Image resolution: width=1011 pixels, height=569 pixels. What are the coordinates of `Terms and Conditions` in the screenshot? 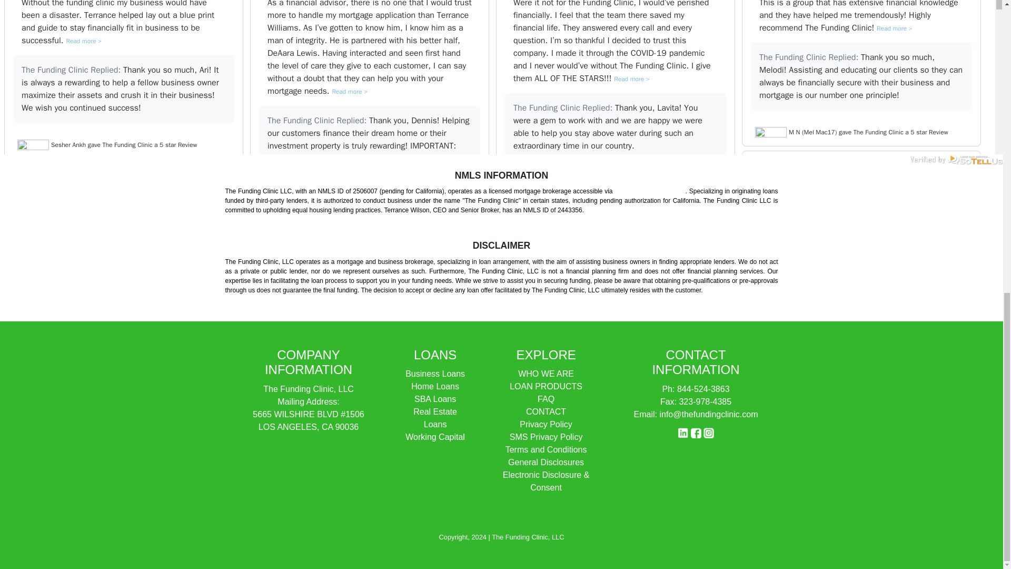 It's located at (547, 449).